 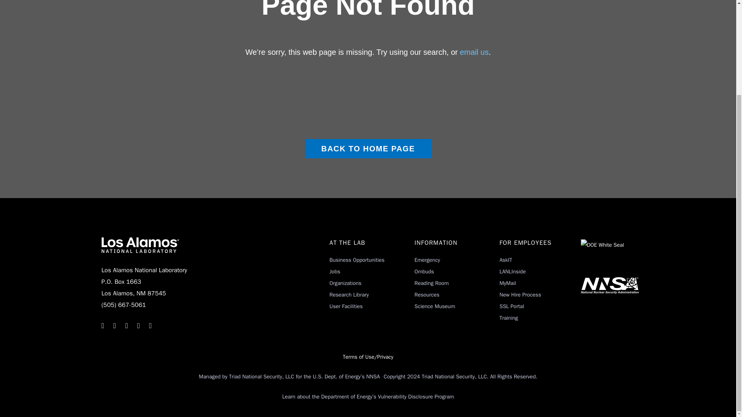 What do you see at coordinates (434, 307) in the screenshot?
I see `Science Museum` at bounding box center [434, 307].